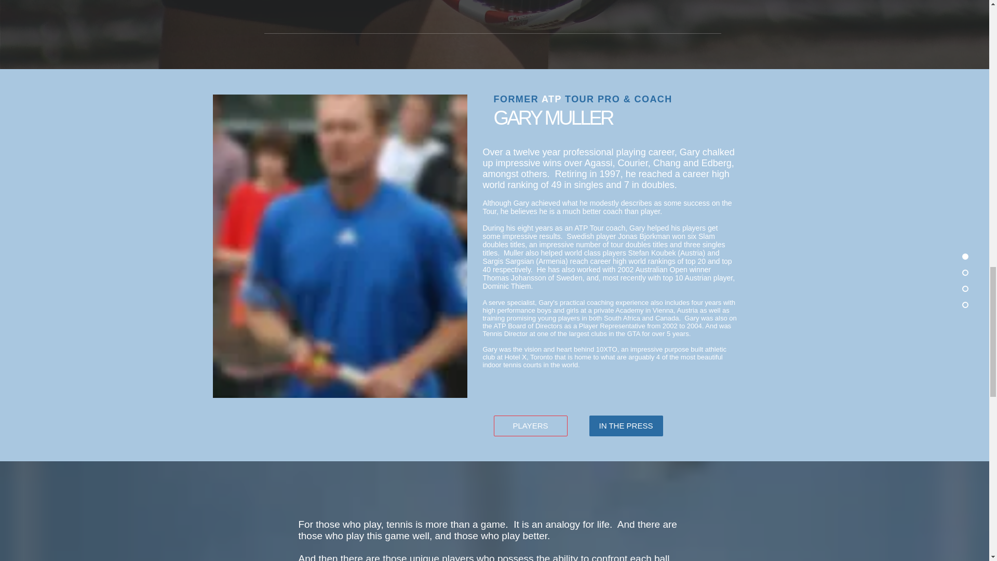  Describe the element at coordinates (530, 426) in the screenshot. I see `PLAYERS` at that location.